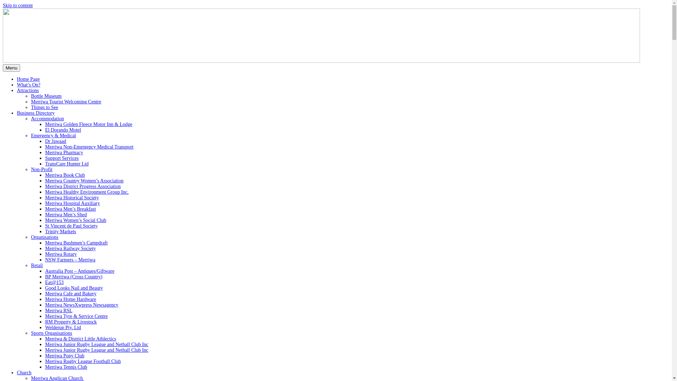 Image resolution: width=677 pixels, height=381 pixels. I want to click on Welderup Pty. Ltd, so click(63, 327).